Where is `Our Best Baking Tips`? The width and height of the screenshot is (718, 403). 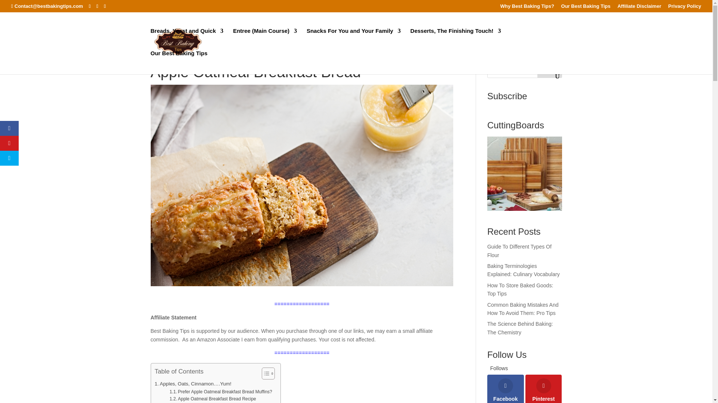 Our Best Baking Tips is located at coordinates (586, 8).